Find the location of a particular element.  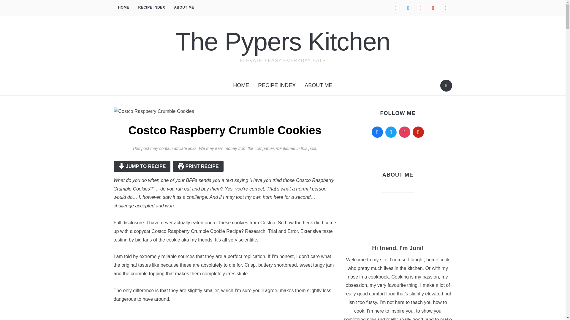

copyright is located at coordinates (446, 8).